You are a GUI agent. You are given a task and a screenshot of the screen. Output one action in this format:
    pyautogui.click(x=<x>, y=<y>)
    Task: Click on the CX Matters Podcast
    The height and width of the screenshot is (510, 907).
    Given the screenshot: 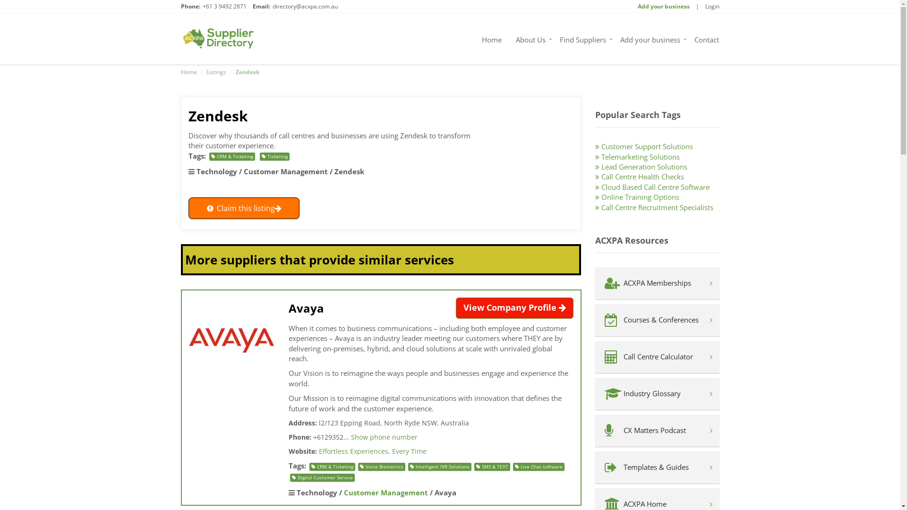 What is the action you would take?
    pyautogui.click(x=658, y=431)
    